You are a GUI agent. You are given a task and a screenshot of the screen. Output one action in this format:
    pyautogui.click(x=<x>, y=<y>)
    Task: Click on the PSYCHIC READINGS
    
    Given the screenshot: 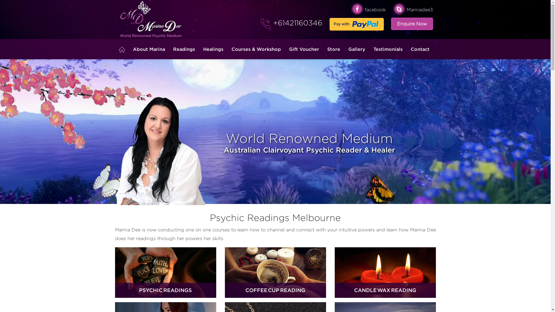 What is the action you would take?
    pyautogui.click(x=166, y=275)
    